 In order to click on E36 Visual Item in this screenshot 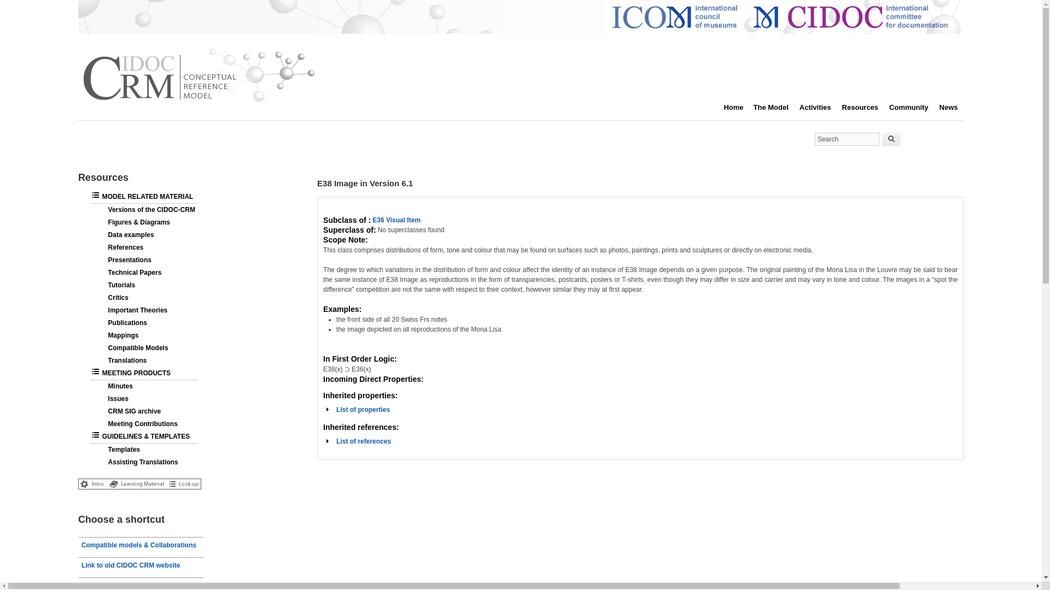, I will do `click(396, 220)`.